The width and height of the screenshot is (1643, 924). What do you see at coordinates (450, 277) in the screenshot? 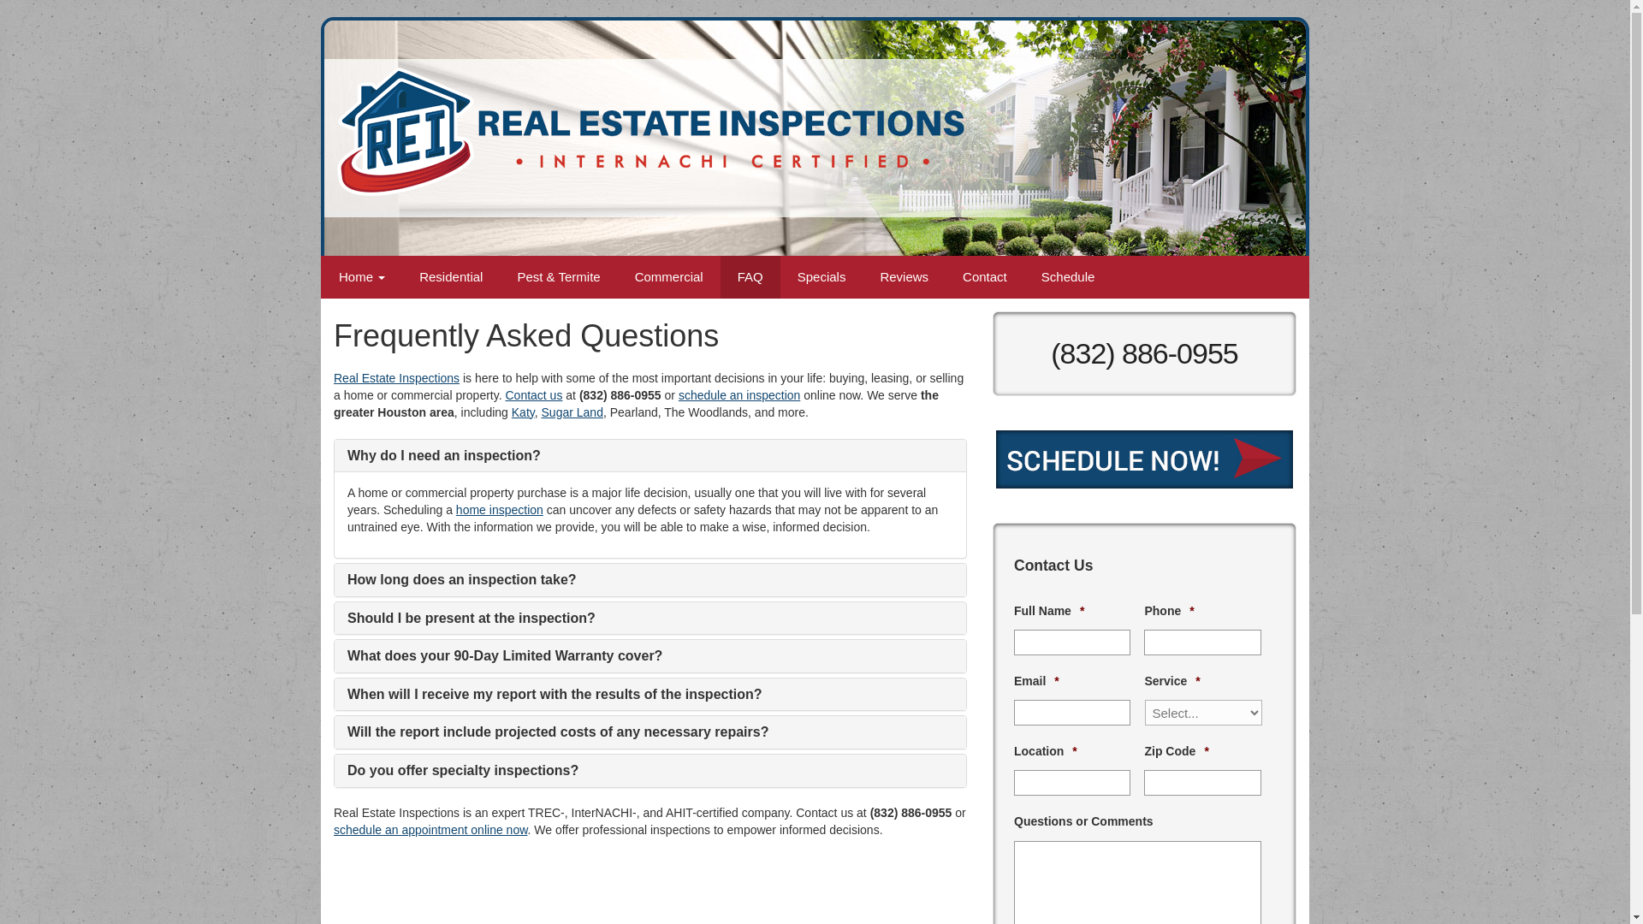
I see `Residential` at bounding box center [450, 277].